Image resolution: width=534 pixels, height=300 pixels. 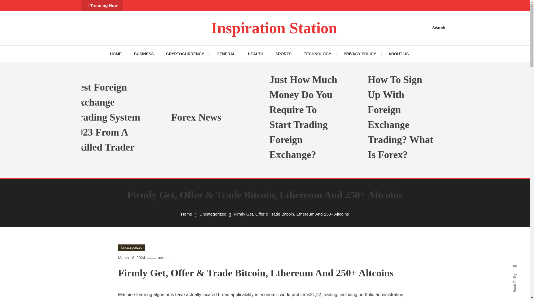 What do you see at coordinates (236, 117) in the screenshot?
I see `Forex News` at bounding box center [236, 117].